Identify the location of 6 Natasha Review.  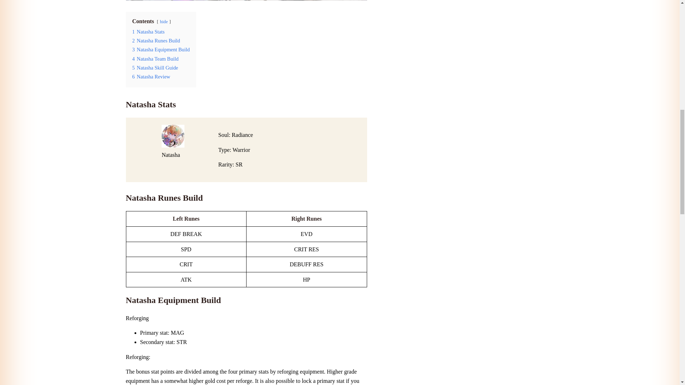
(151, 76).